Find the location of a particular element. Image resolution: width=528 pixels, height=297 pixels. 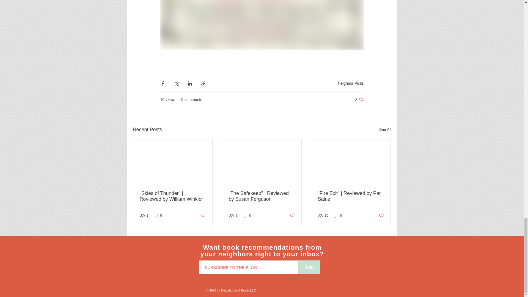

Join is located at coordinates (202, 216).